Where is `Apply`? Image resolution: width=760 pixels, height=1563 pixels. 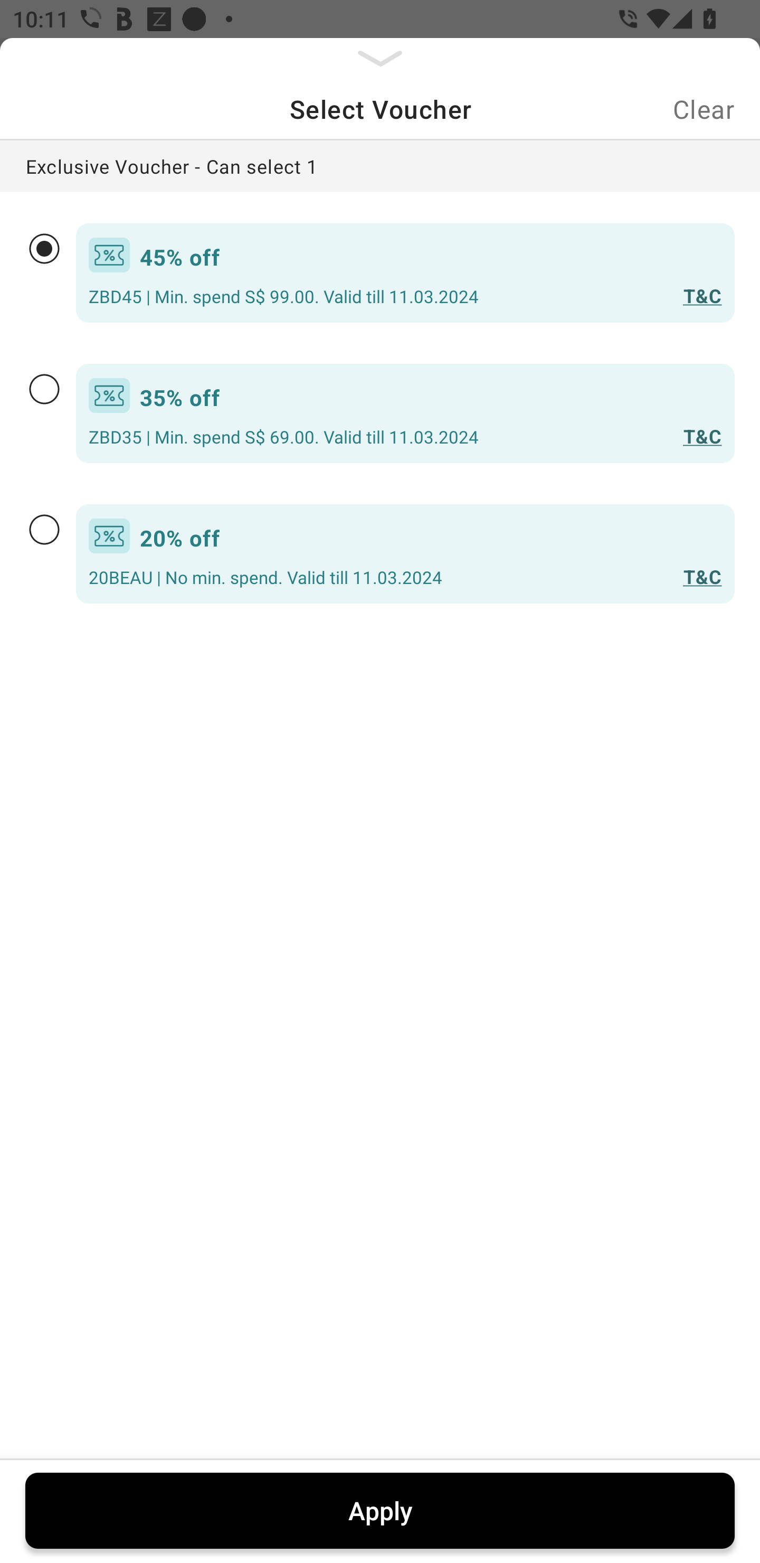
Apply is located at coordinates (380, 1510).